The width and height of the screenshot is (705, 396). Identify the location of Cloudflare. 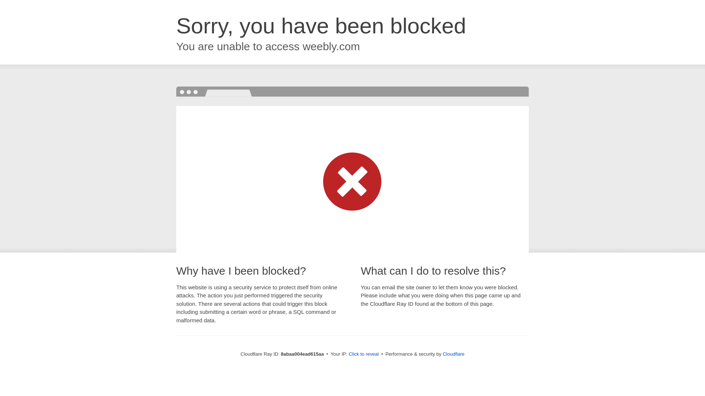
(453, 354).